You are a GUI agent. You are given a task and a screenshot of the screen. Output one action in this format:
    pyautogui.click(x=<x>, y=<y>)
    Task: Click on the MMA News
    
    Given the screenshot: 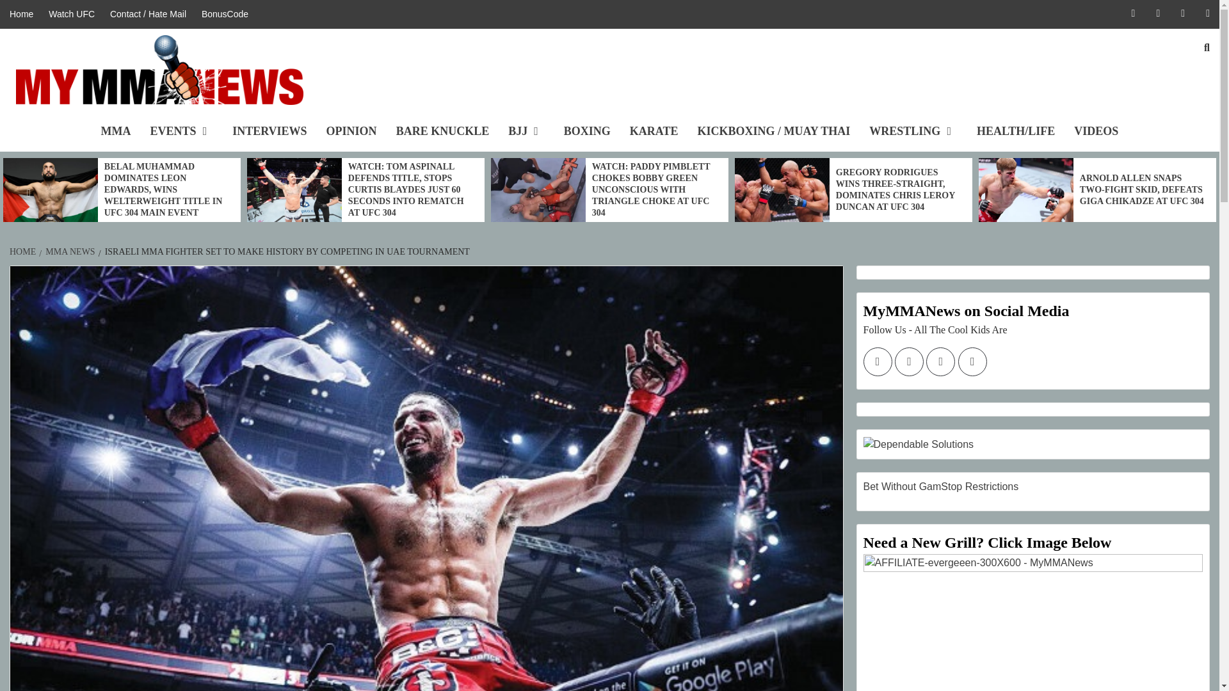 What is the action you would take?
    pyautogui.click(x=116, y=131)
    